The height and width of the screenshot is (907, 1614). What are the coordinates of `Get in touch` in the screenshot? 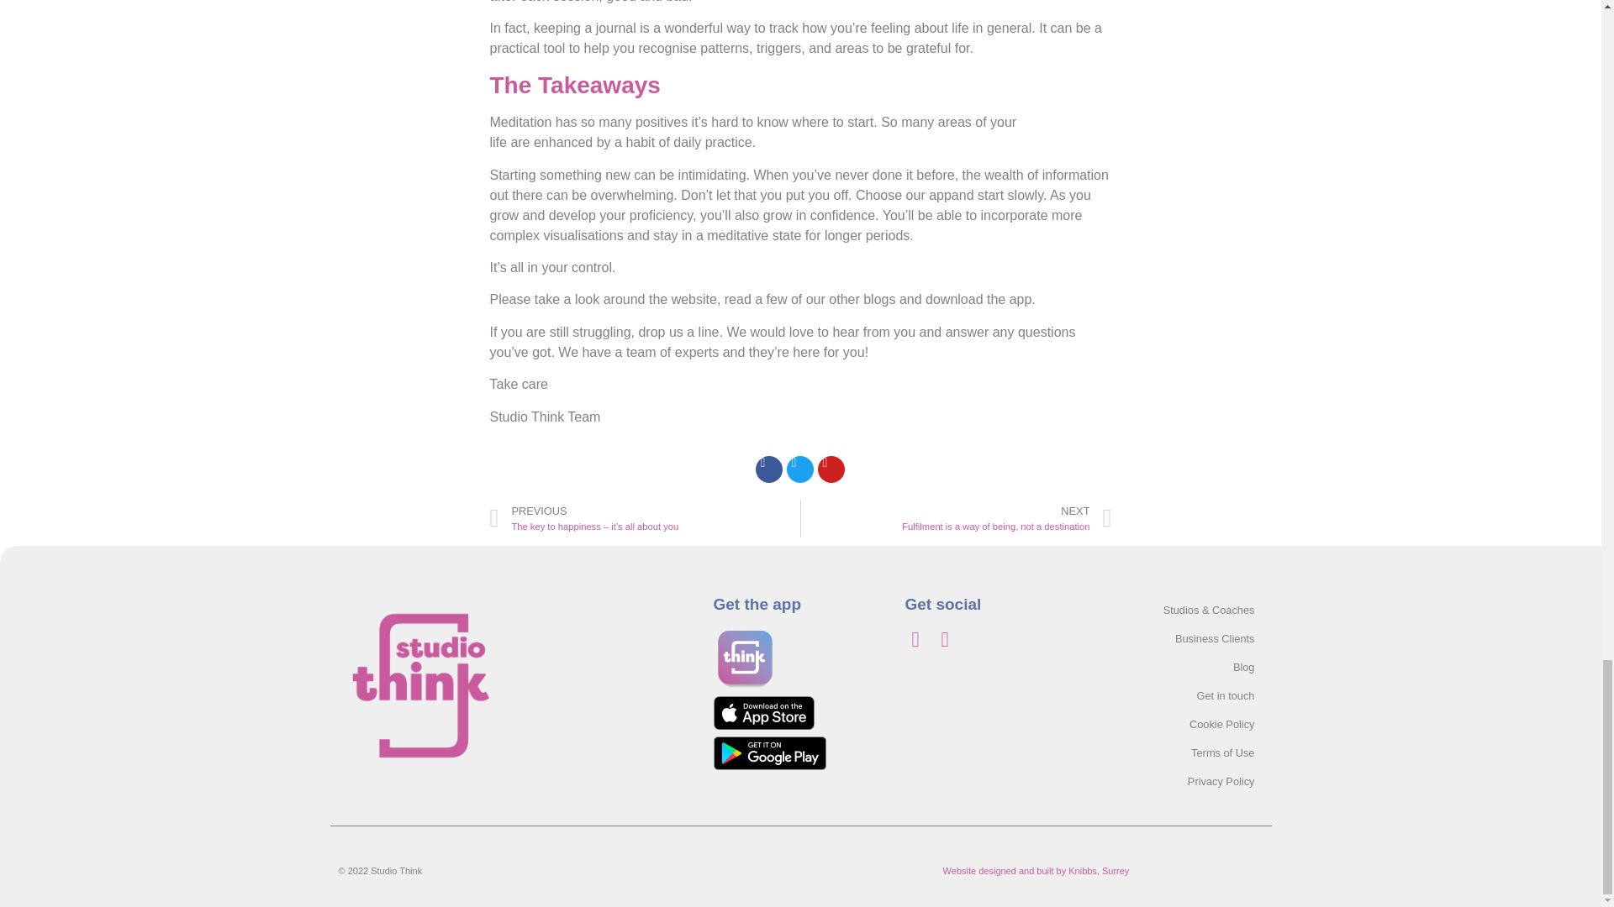 It's located at (1184, 695).